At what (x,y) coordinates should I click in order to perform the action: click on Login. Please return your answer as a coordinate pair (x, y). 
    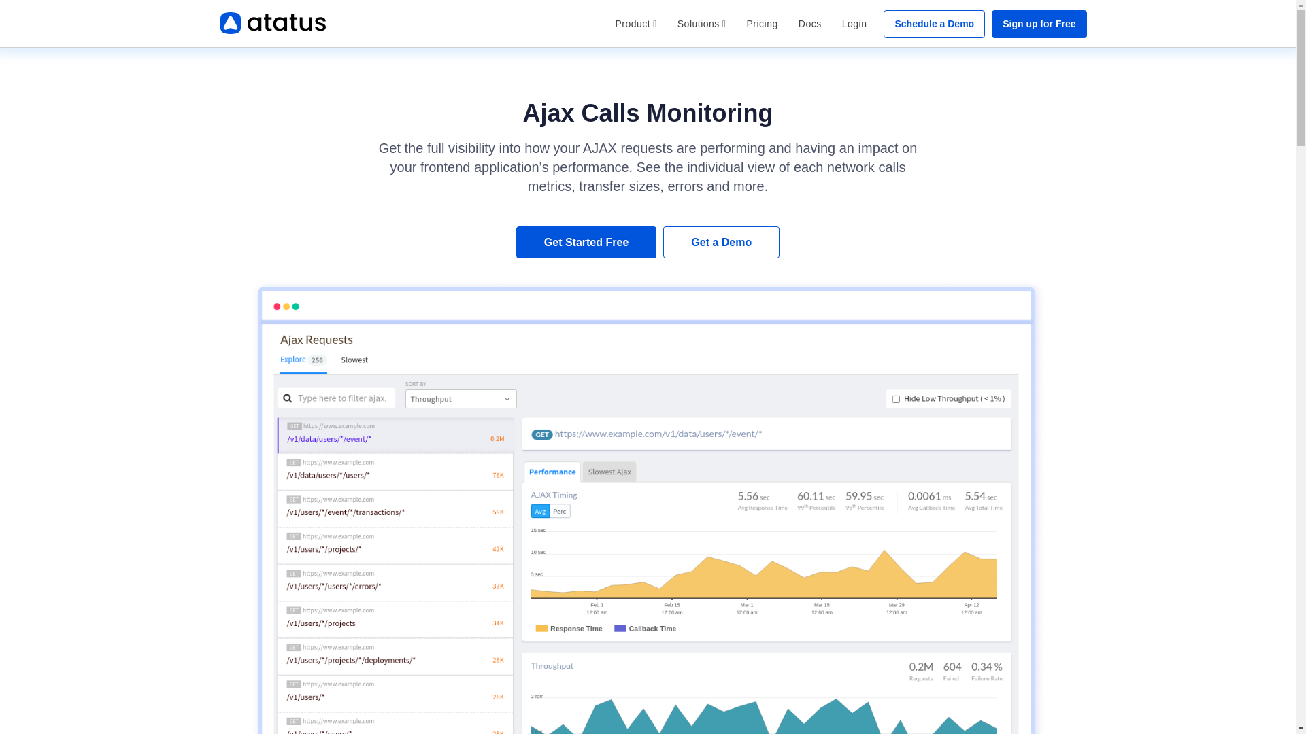
    Looking at the image, I should click on (854, 23).